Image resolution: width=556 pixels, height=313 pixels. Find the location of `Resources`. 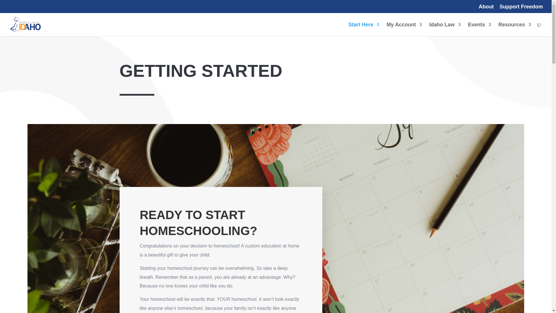

Resources is located at coordinates (514, 29).